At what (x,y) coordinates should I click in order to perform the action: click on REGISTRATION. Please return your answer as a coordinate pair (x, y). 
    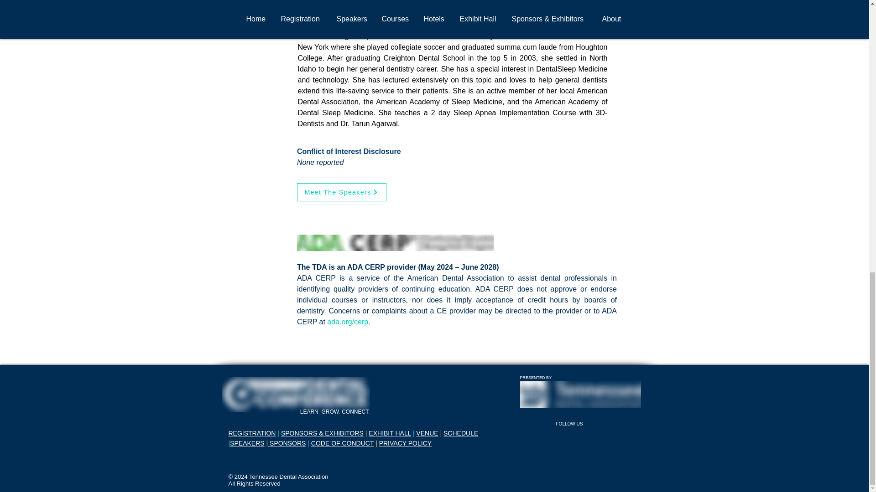
    Looking at the image, I should click on (252, 433).